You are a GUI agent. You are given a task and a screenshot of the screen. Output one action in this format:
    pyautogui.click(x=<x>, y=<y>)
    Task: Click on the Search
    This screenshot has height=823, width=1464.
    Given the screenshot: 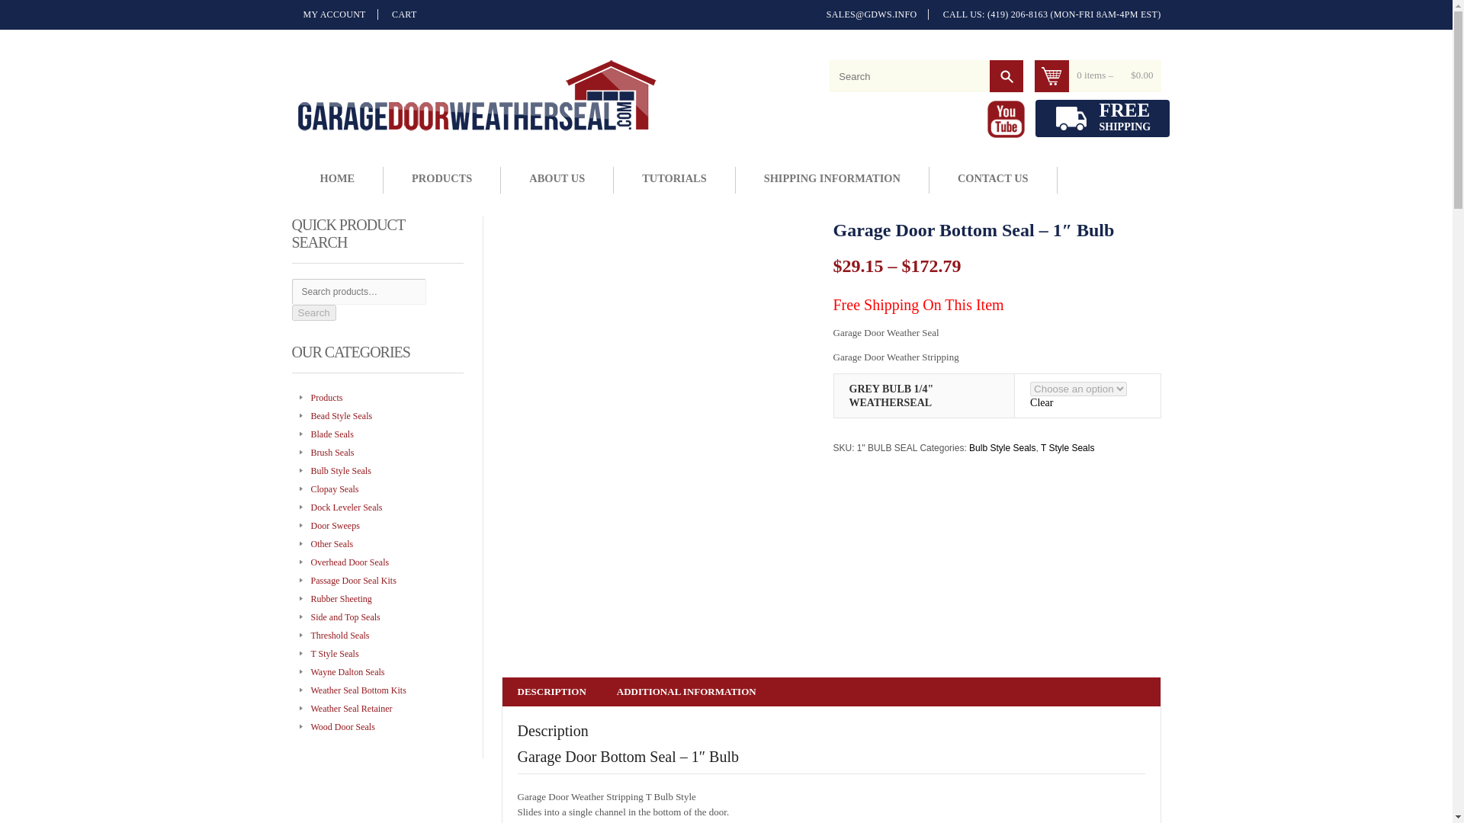 What is the action you would take?
    pyautogui.click(x=1115, y=75)
    